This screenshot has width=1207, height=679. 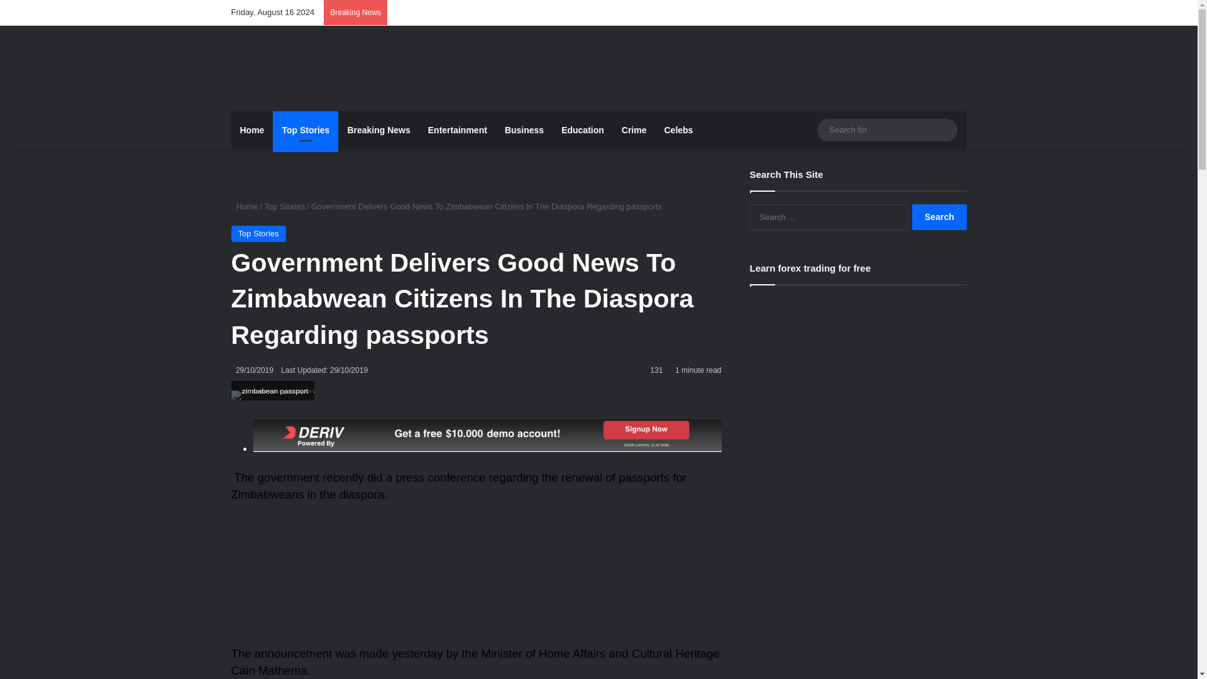 What do you see at coordinates (944, 130) in the screenshot?
I see `Search for` at bounding box center [944, 130].